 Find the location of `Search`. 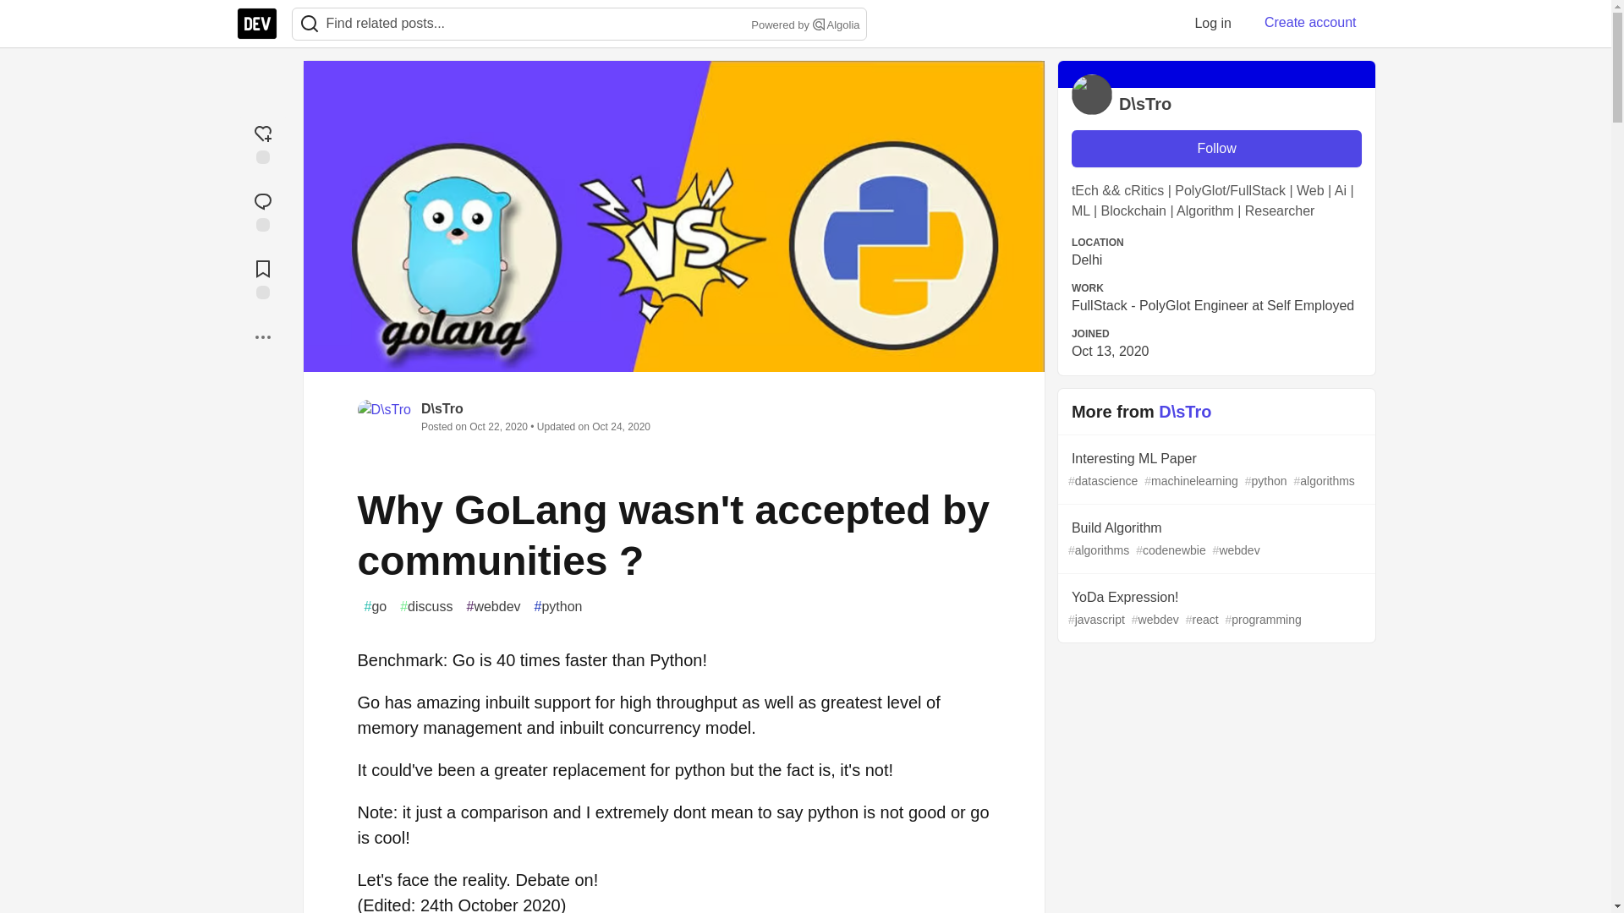

Search is located at coordinates (819, 24).